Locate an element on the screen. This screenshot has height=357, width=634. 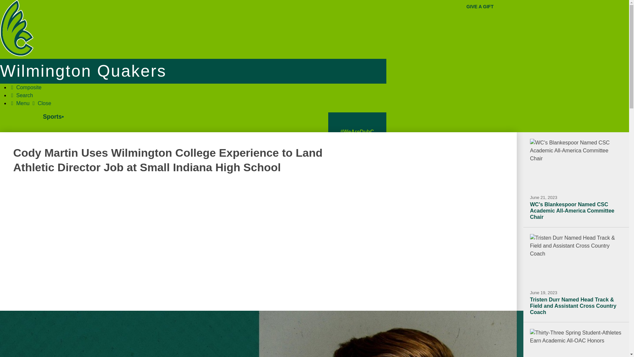
twitter is located at coordinates (350, 209).